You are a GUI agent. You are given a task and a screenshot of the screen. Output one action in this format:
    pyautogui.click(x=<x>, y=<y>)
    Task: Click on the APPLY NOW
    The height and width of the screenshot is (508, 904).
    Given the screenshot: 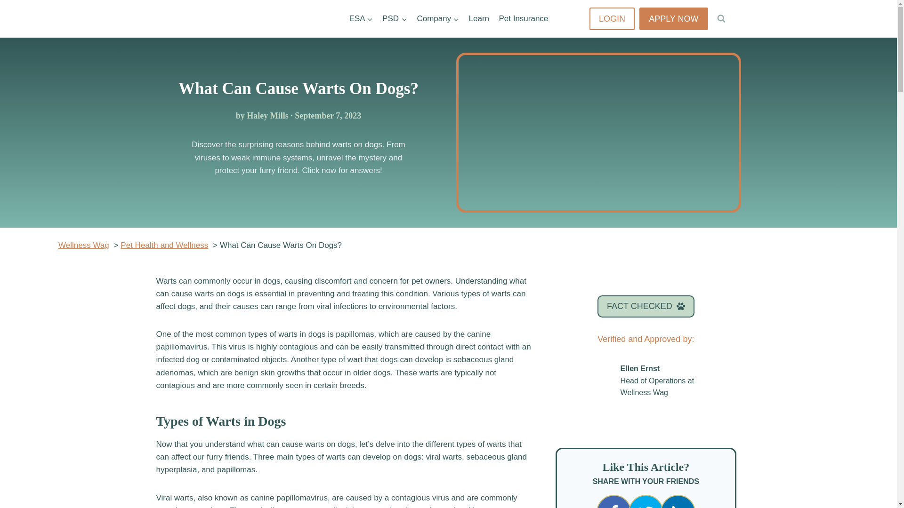 What is the action you would take?
    pyautogui.click(x=673, y=18)
    